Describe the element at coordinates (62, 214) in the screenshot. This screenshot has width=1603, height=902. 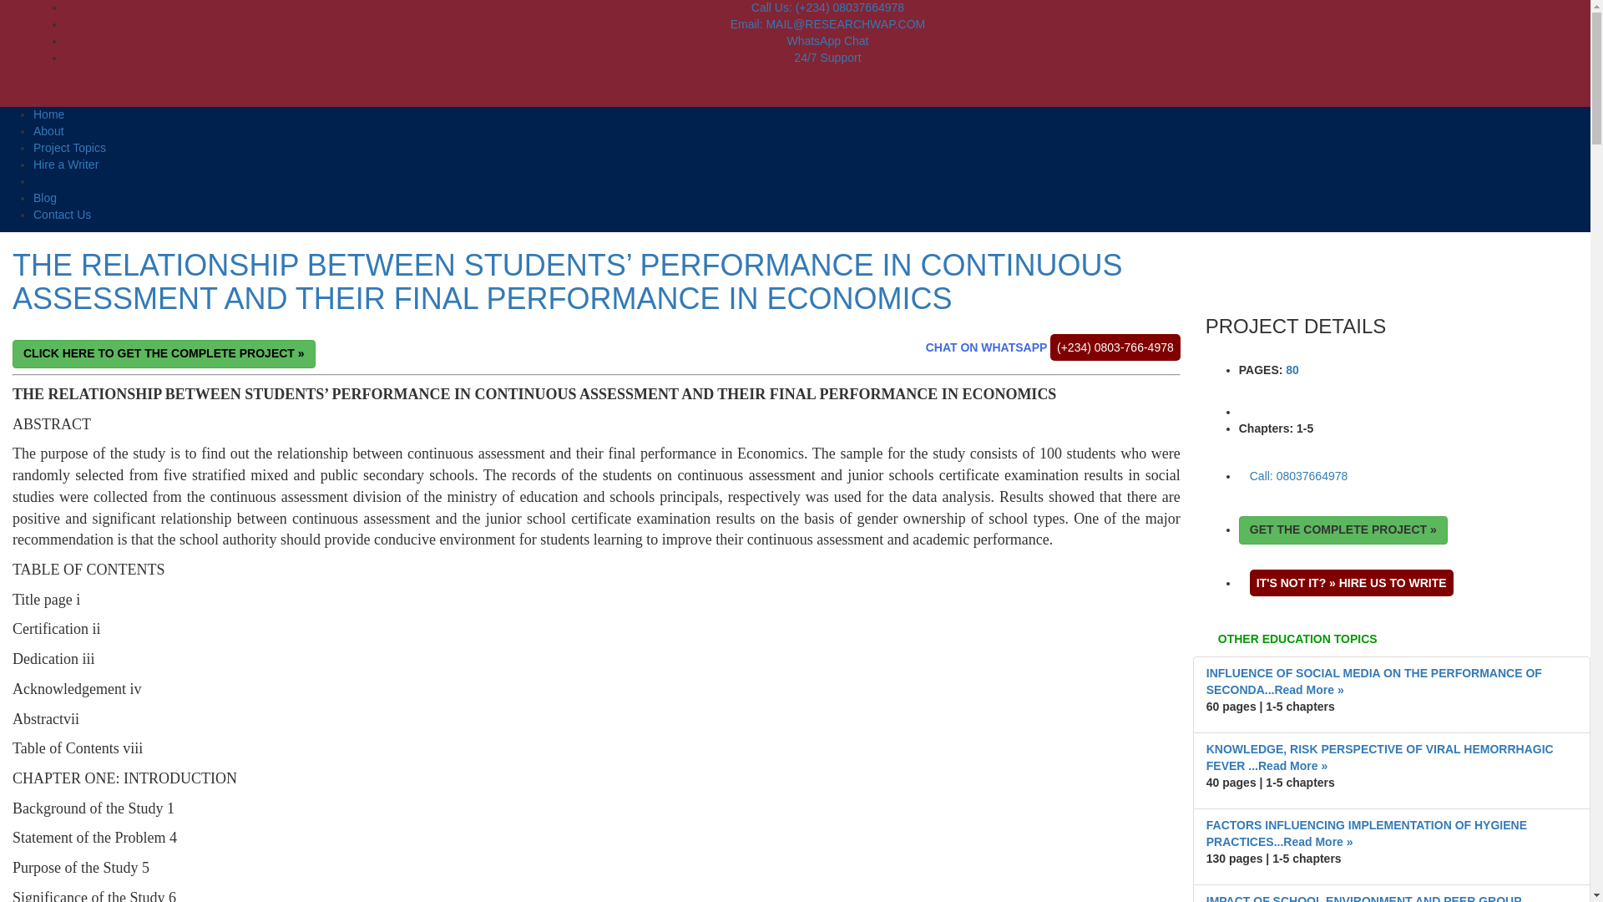
I see `Contact Us` at that location.